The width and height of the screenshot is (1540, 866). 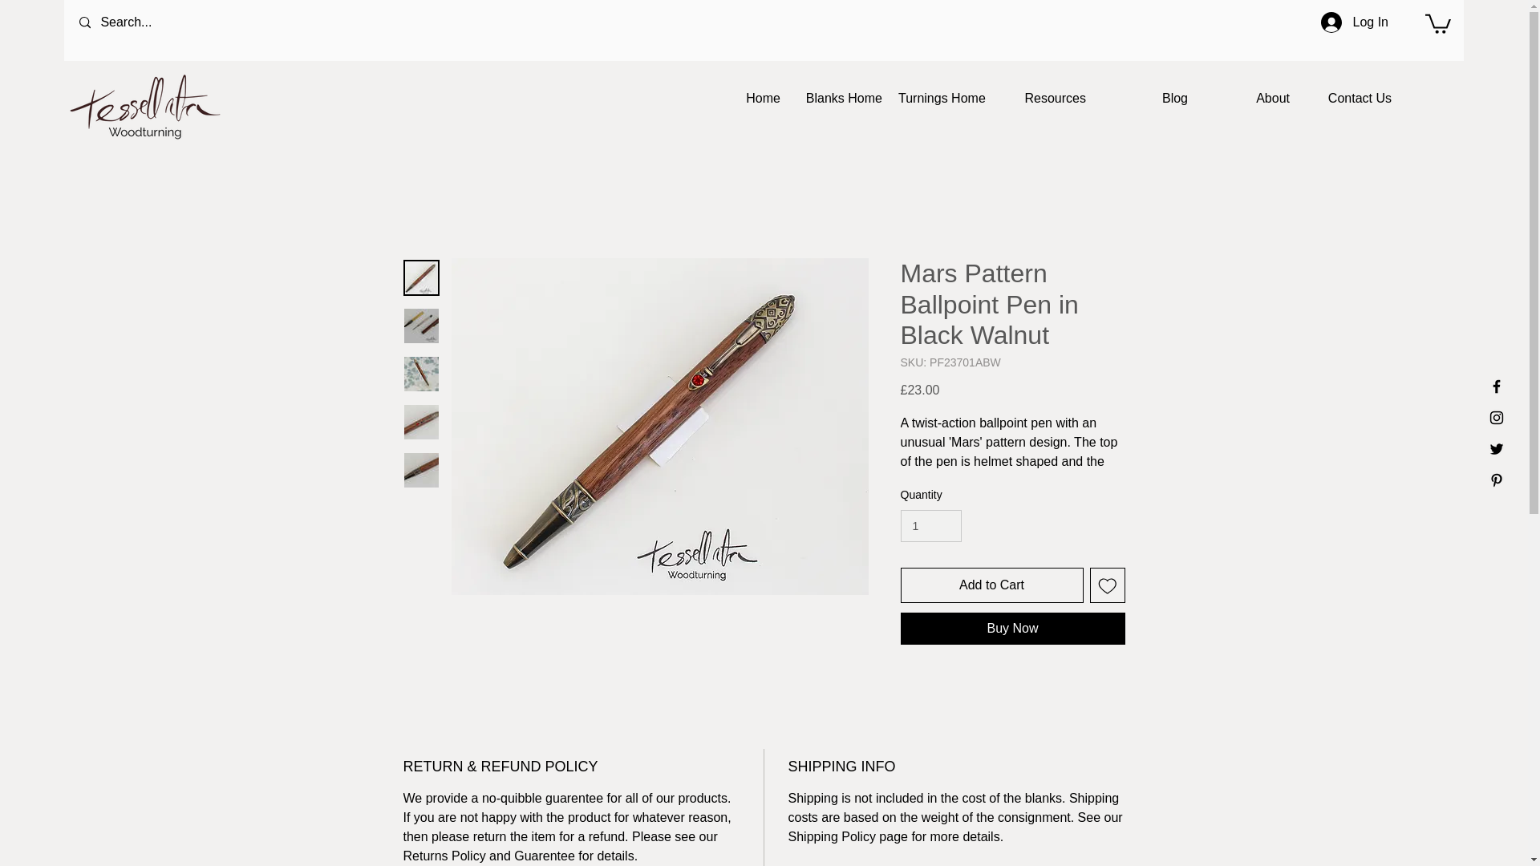 What do you see at coordinates (1246, 98) in the screenshot?
I see `About` at bounding box center [1246, 98].